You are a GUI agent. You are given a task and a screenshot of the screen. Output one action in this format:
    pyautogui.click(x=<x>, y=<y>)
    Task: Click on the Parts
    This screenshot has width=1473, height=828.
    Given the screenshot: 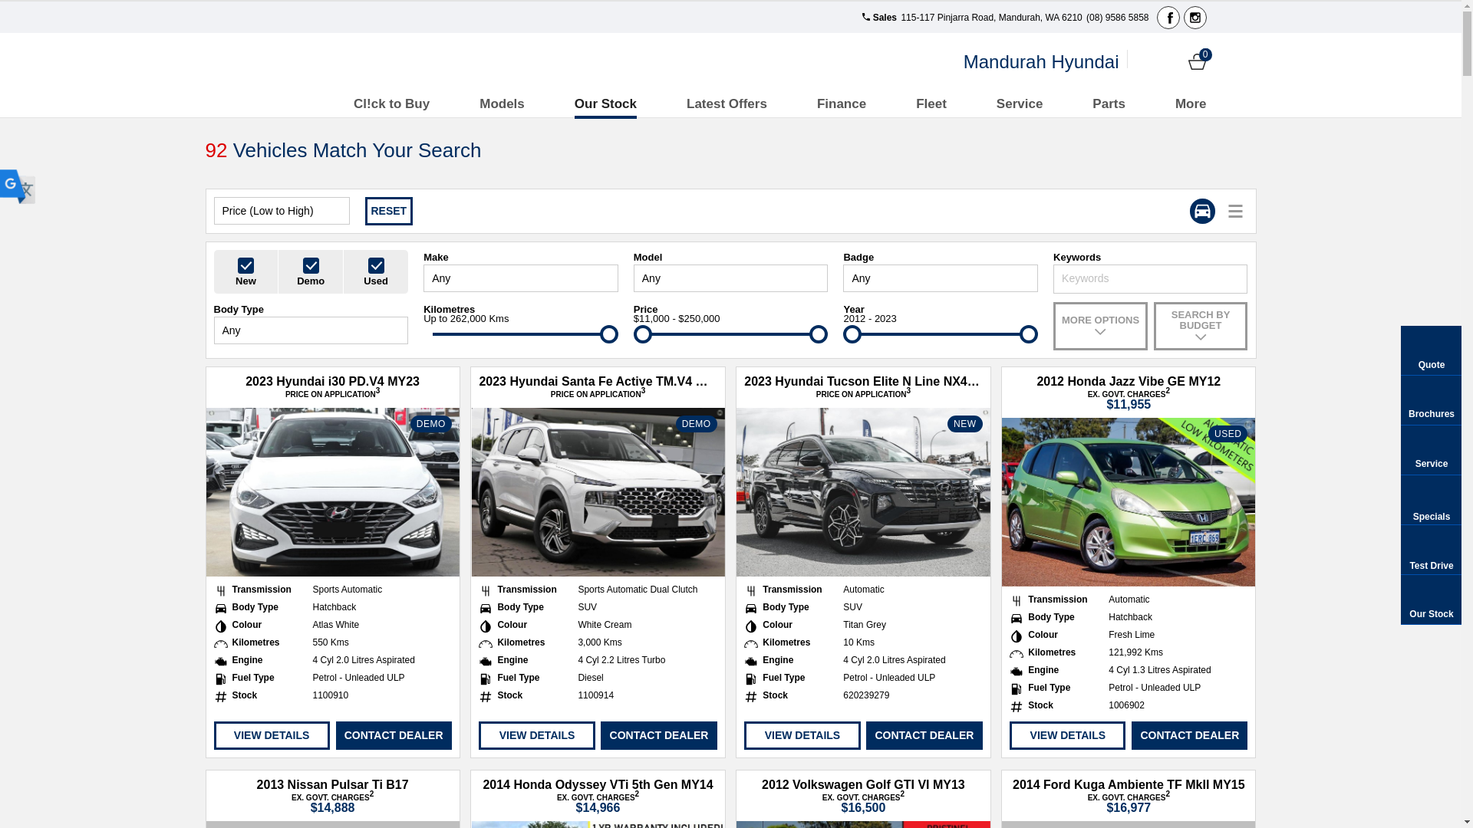 What is the action you would take?
    pyautogui.click(x=1109, y=104)
    